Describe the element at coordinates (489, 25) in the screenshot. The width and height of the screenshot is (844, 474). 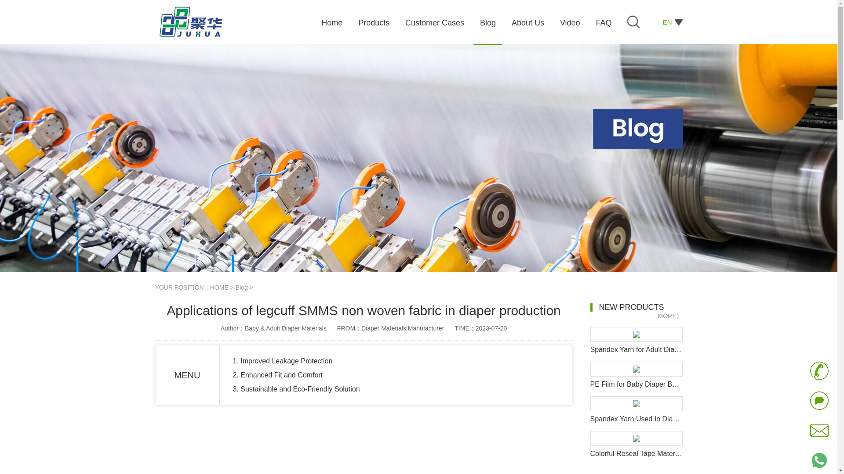
I see `Blog` at that location.